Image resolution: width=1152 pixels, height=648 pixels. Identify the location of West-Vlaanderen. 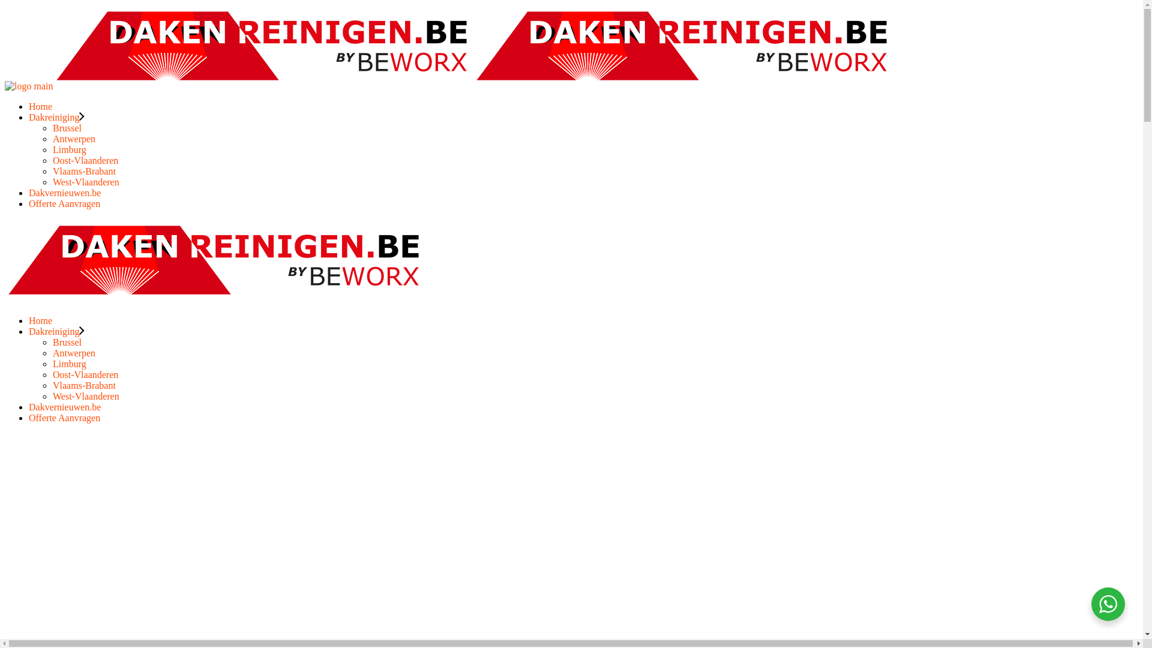
(86, 182).